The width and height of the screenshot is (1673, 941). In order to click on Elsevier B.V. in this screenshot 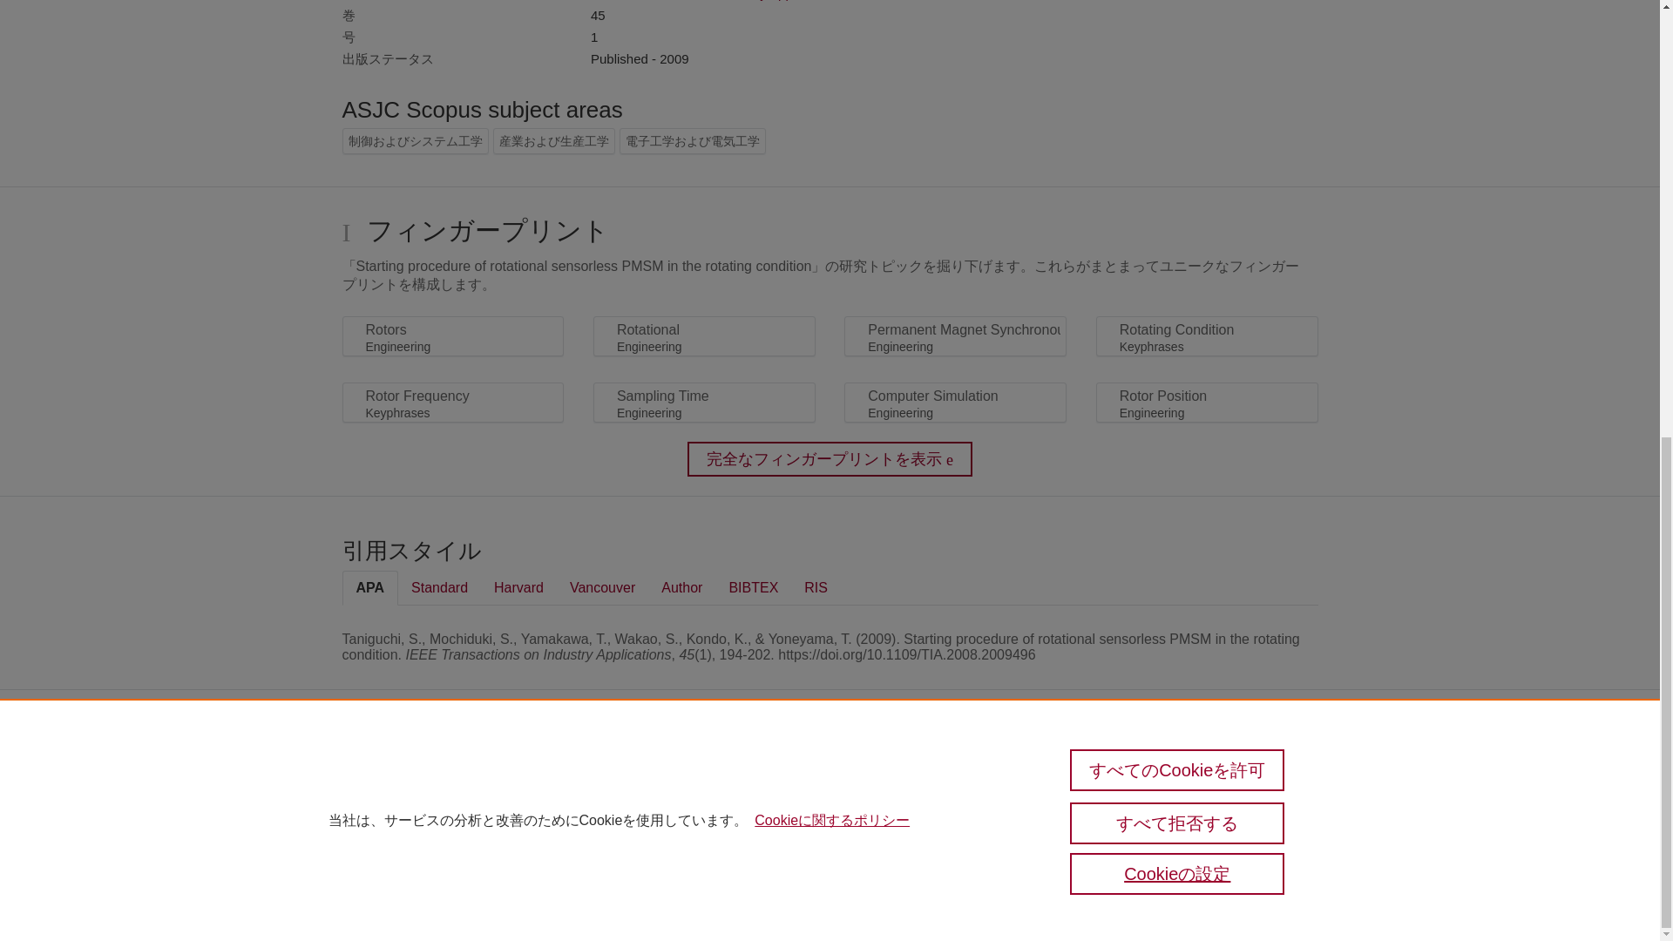, I will do `click(627, 803)`.